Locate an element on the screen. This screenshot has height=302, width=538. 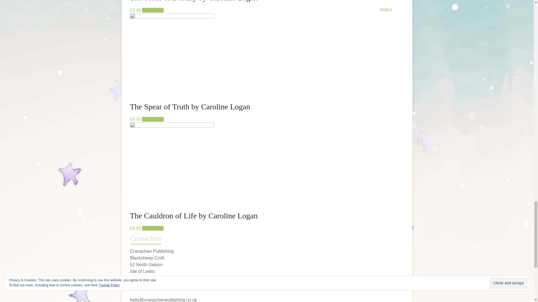
Add to cart is located at coordinates (152, 119).